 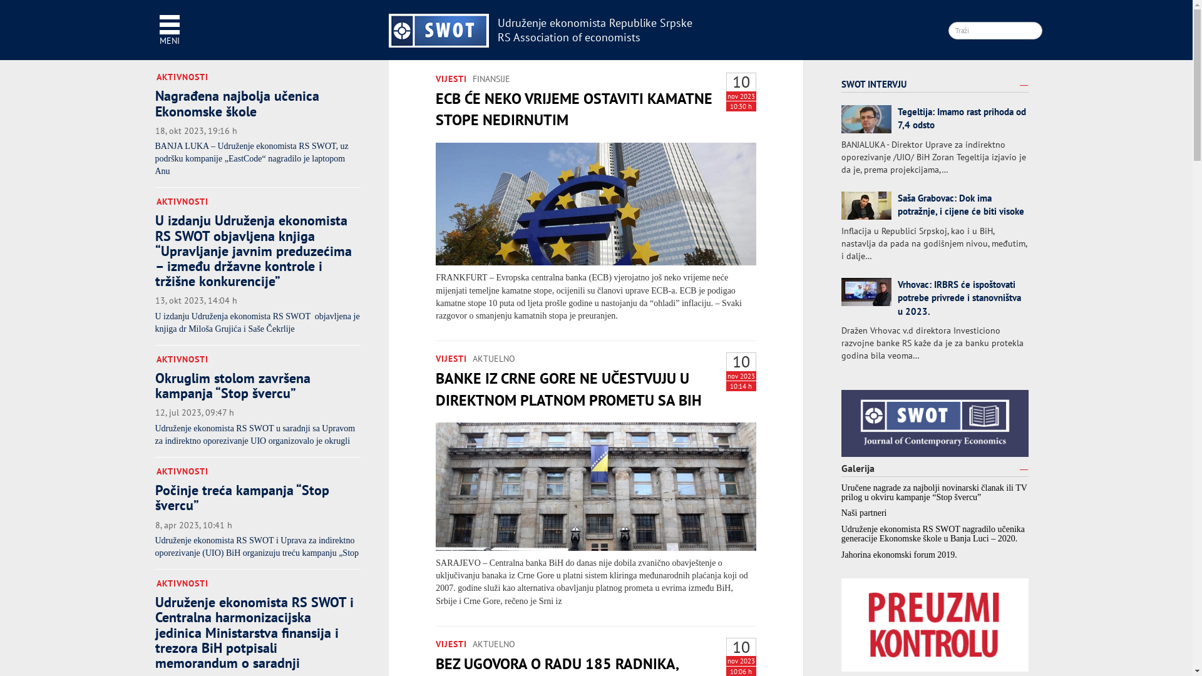 I want to click on AKTIVNOSTI, so click(x=183, y=359).